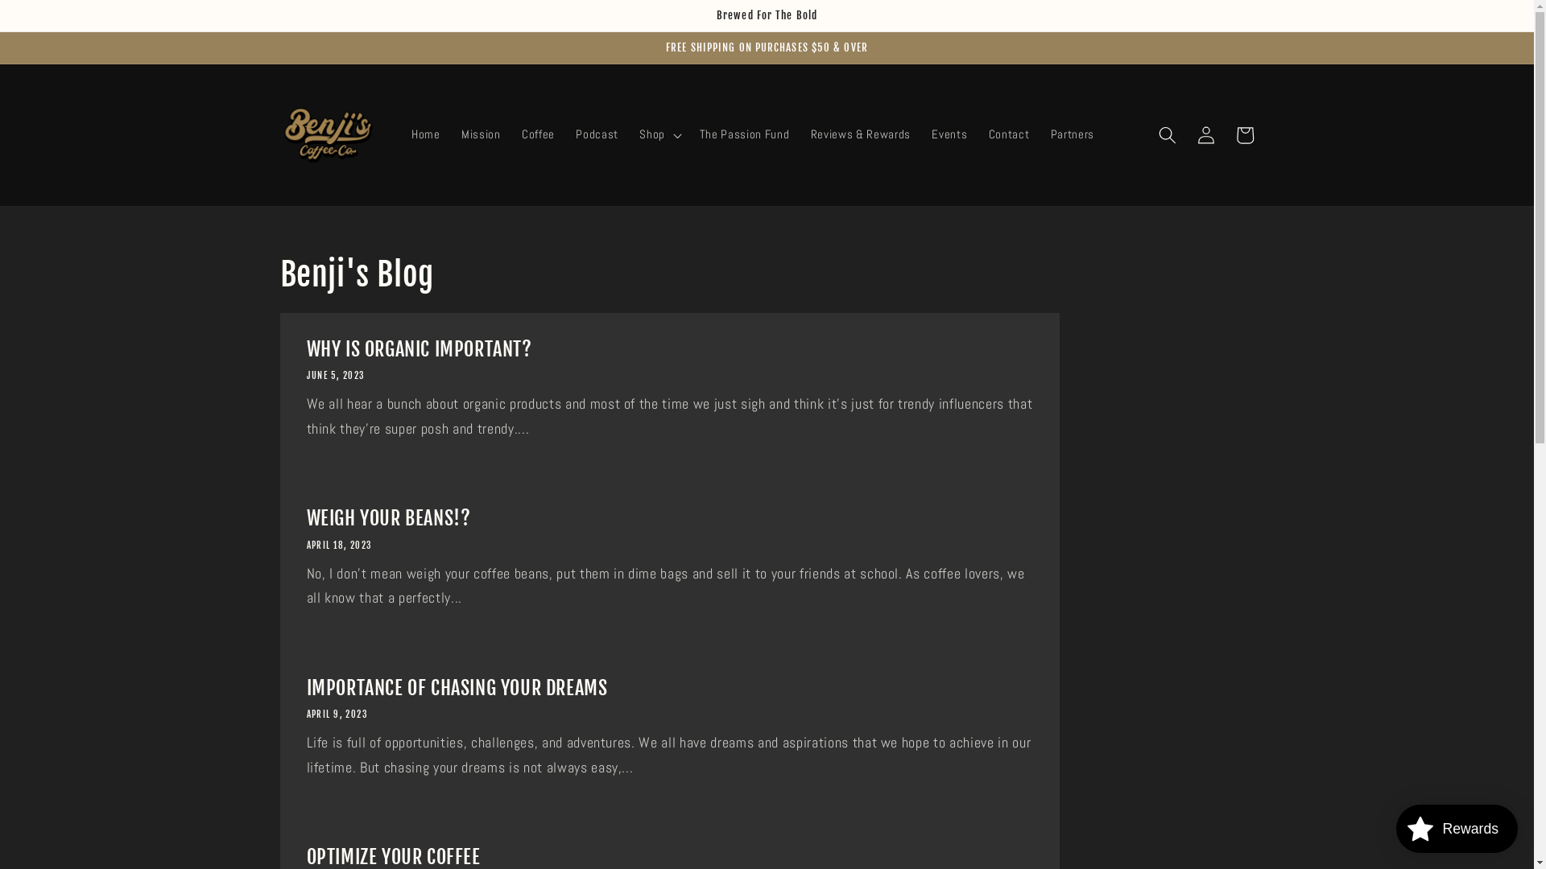 Image resolution: width=1546 pixels, height=869 pixels. Describe the element at coordinates (426, 135) in the screenshot. I see `Home` at that location.